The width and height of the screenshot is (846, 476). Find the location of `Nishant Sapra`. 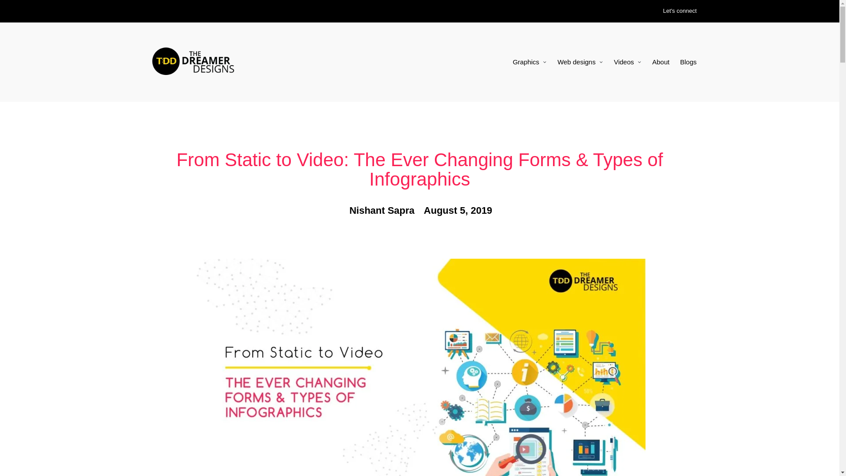

Nishant Sapra is located at coordinates (381, 211).